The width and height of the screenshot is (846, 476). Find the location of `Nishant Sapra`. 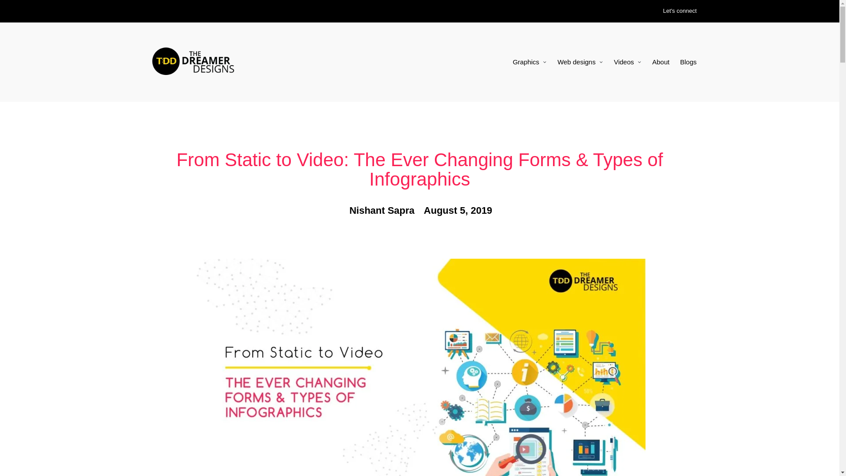

Nishant Sapra is located at coordinates (381, 211).